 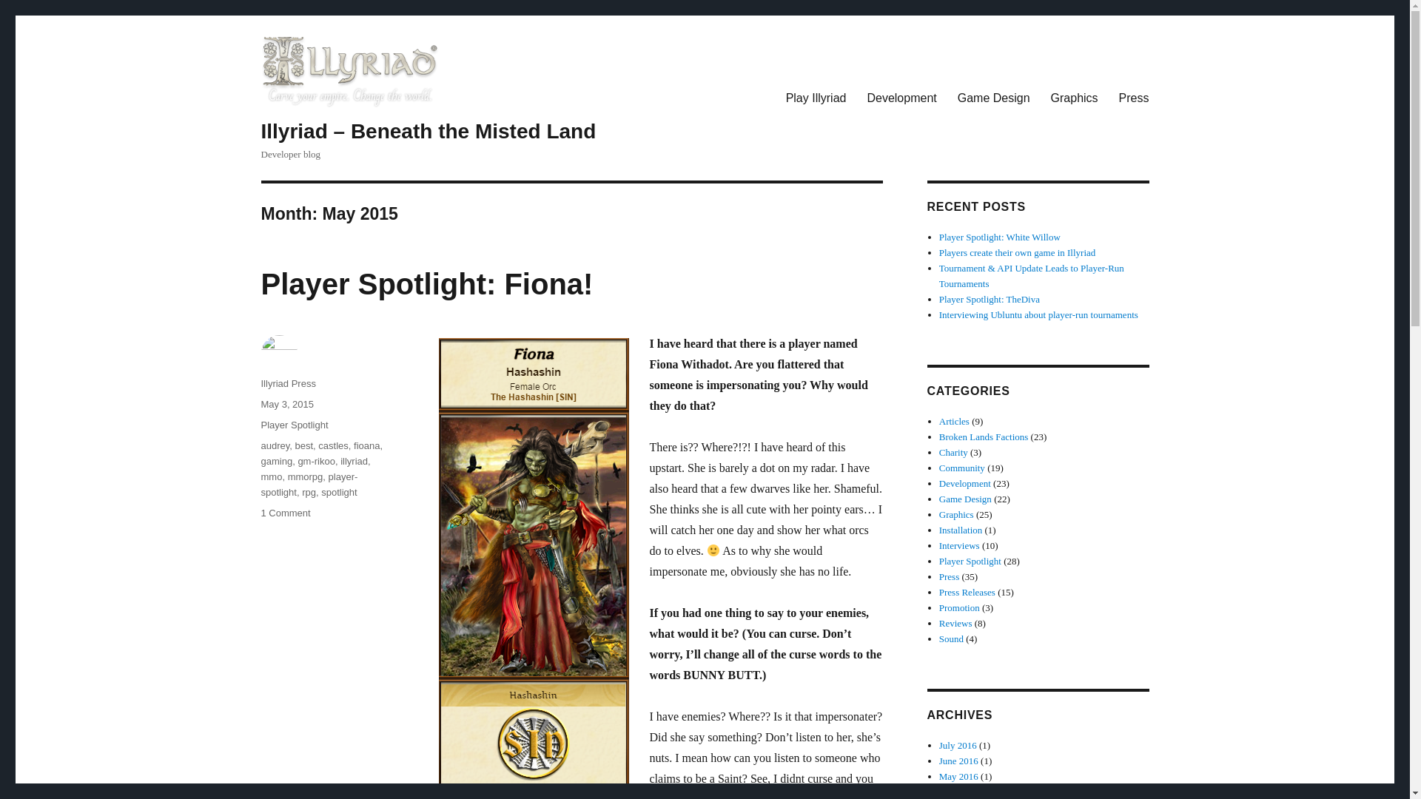 I want to click on Graphics, so click(x=1074, y=98).